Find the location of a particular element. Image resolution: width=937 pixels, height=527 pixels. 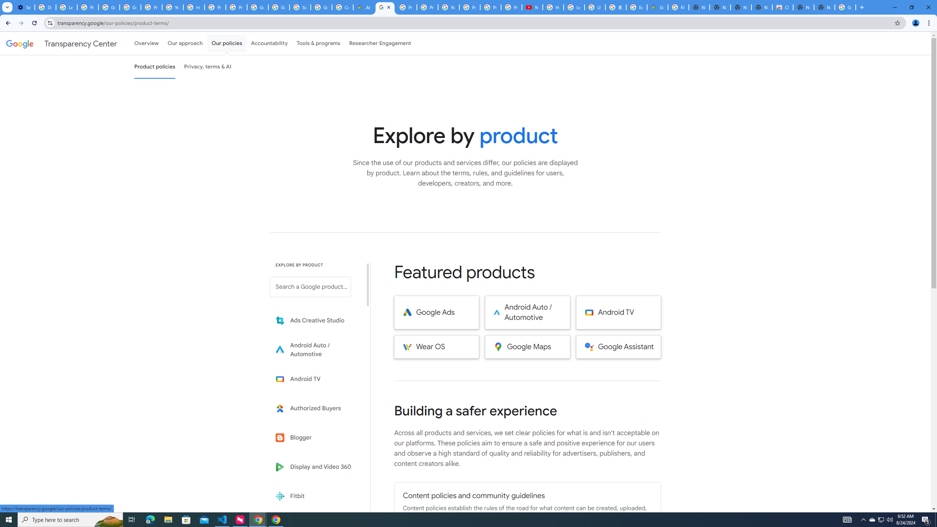

https://scholar.google.com/ is located at coordinates (194, 7).